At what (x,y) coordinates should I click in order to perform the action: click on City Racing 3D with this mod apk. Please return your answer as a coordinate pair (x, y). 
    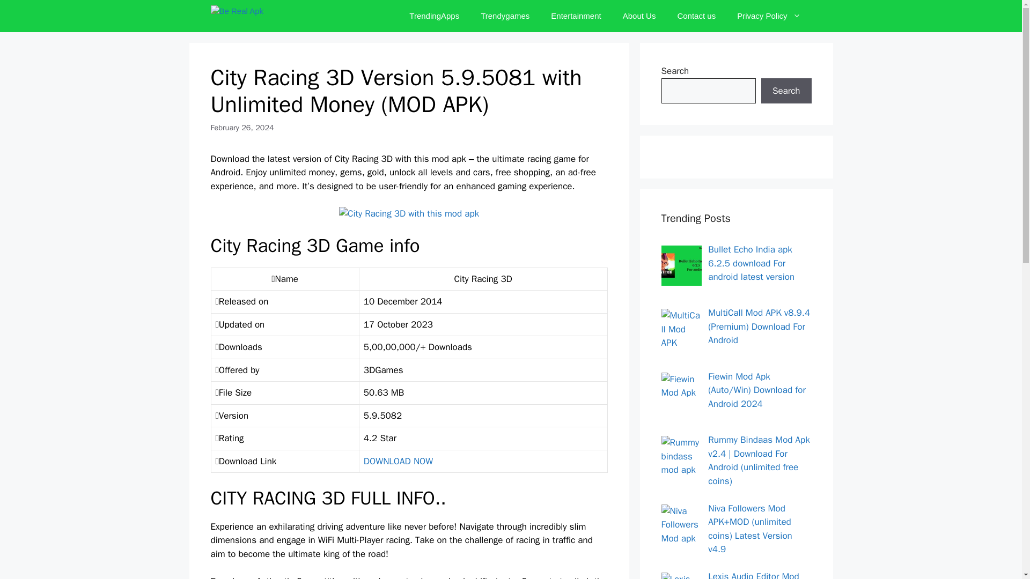
    Looking at the image, I should click on (409, 213).